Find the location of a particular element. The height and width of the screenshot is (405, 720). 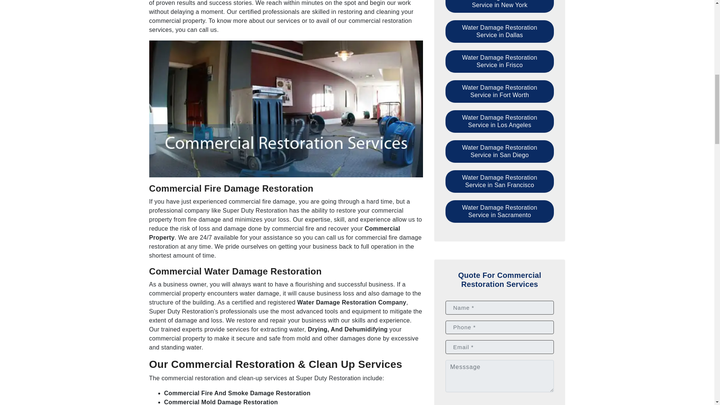

Water Damage Restoration Service in New York is located at coordinates (500, 6).